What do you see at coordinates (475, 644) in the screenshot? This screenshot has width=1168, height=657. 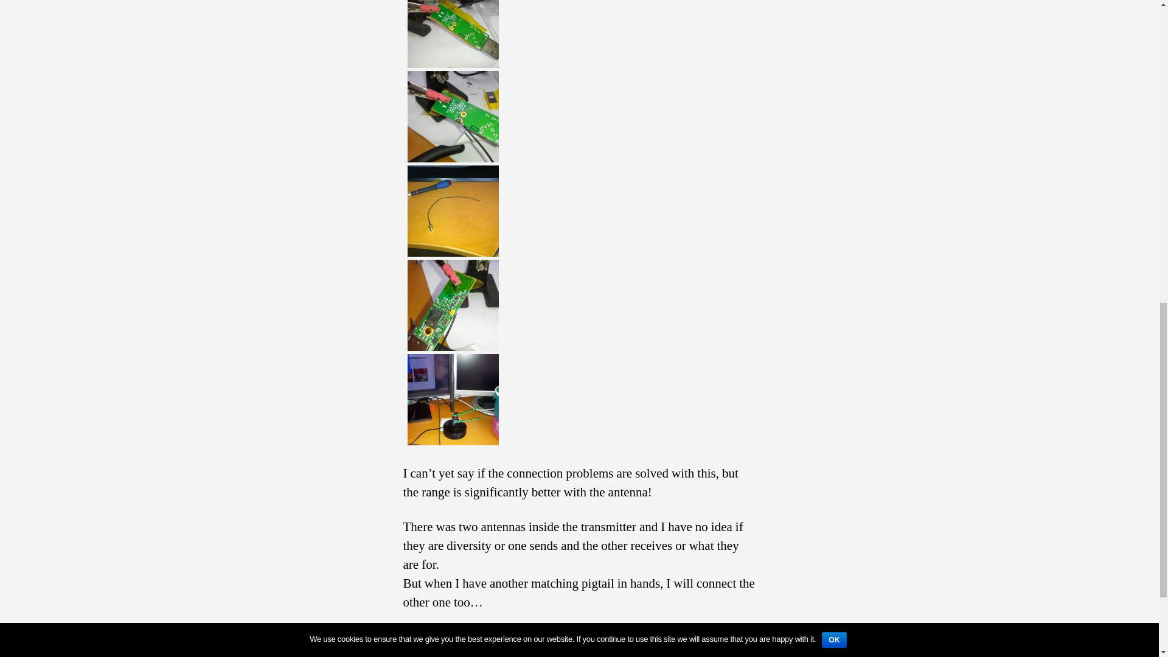 I see `Antenna` at bounding box center [475, 644].